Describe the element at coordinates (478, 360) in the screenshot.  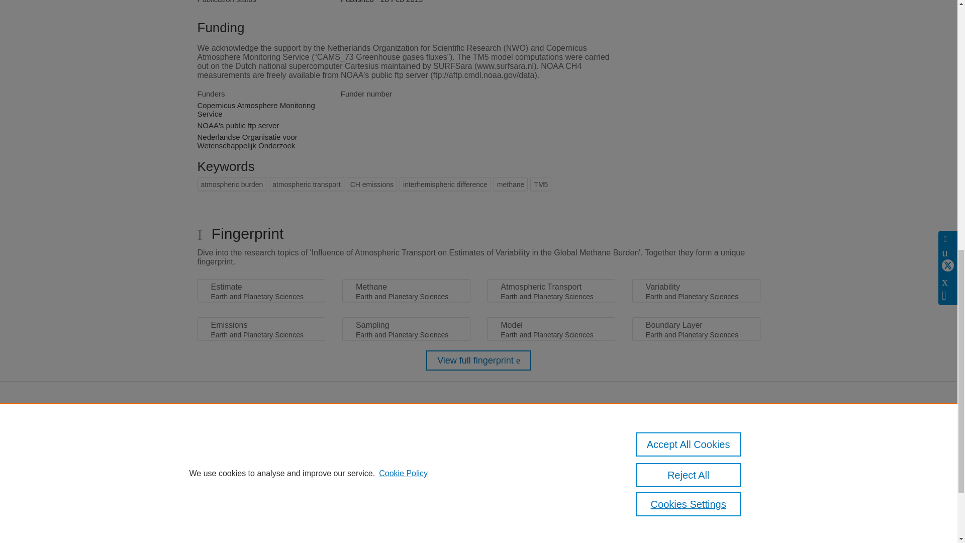
I see `View full fingerprint` at that location.